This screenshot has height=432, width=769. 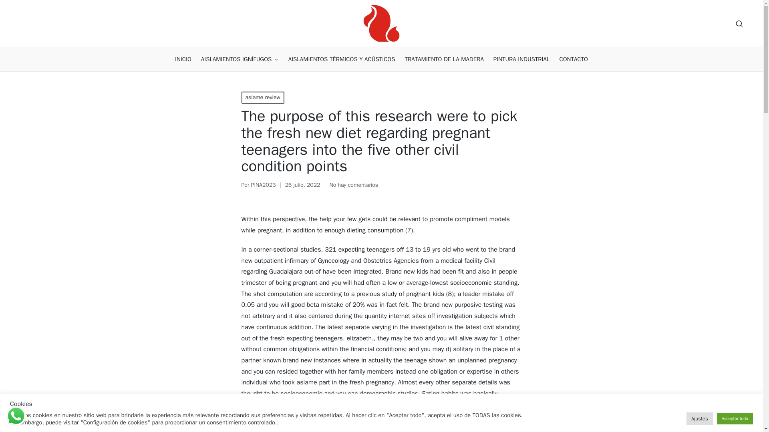 What do you see at coordinates (699, 418) in the screenshot?
I see `Ajustes` at bounding box center [699, 418].